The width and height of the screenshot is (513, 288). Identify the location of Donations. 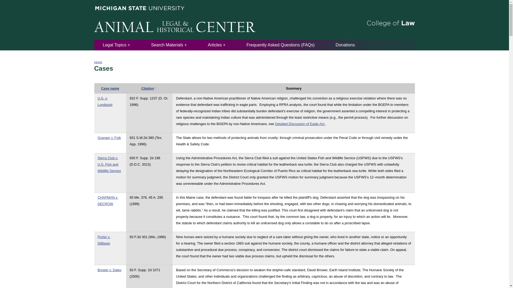
(345, 45).